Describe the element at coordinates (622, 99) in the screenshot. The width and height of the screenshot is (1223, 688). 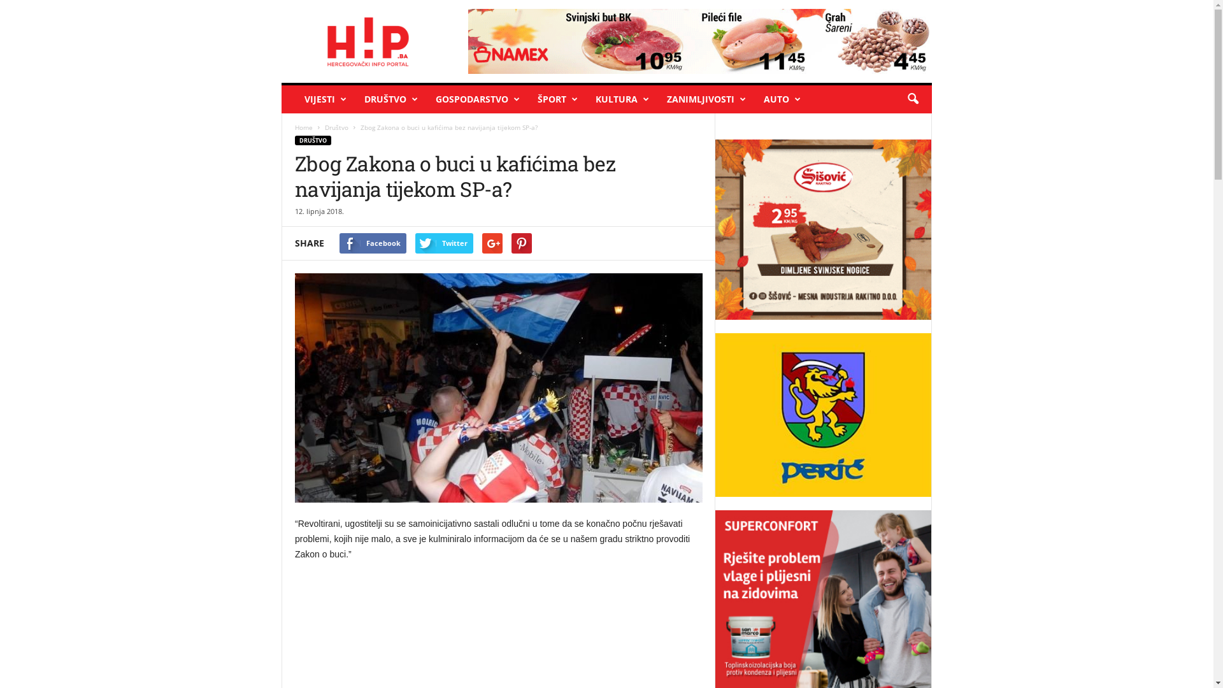
I see `KULTURA` at that location.